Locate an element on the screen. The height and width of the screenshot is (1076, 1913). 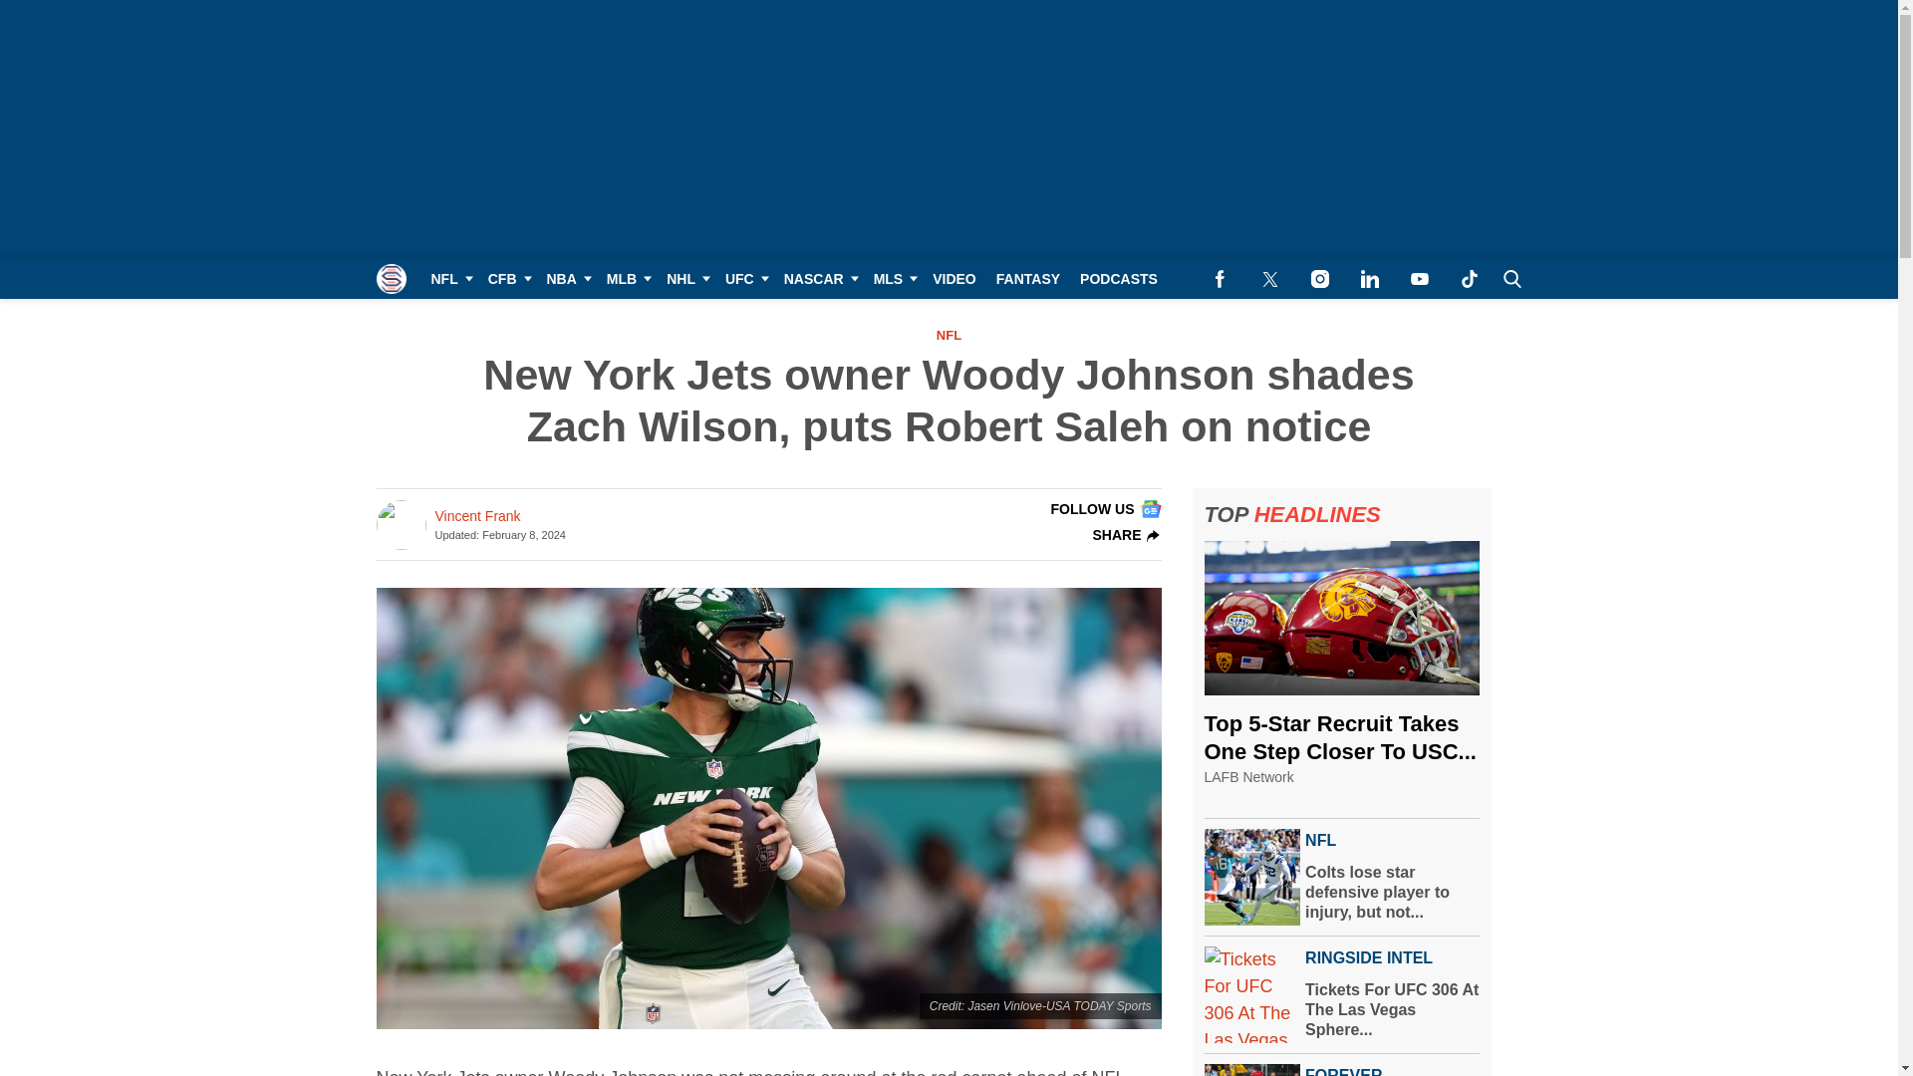
Follow us on Twitter is located at coordinates (1269, 279).